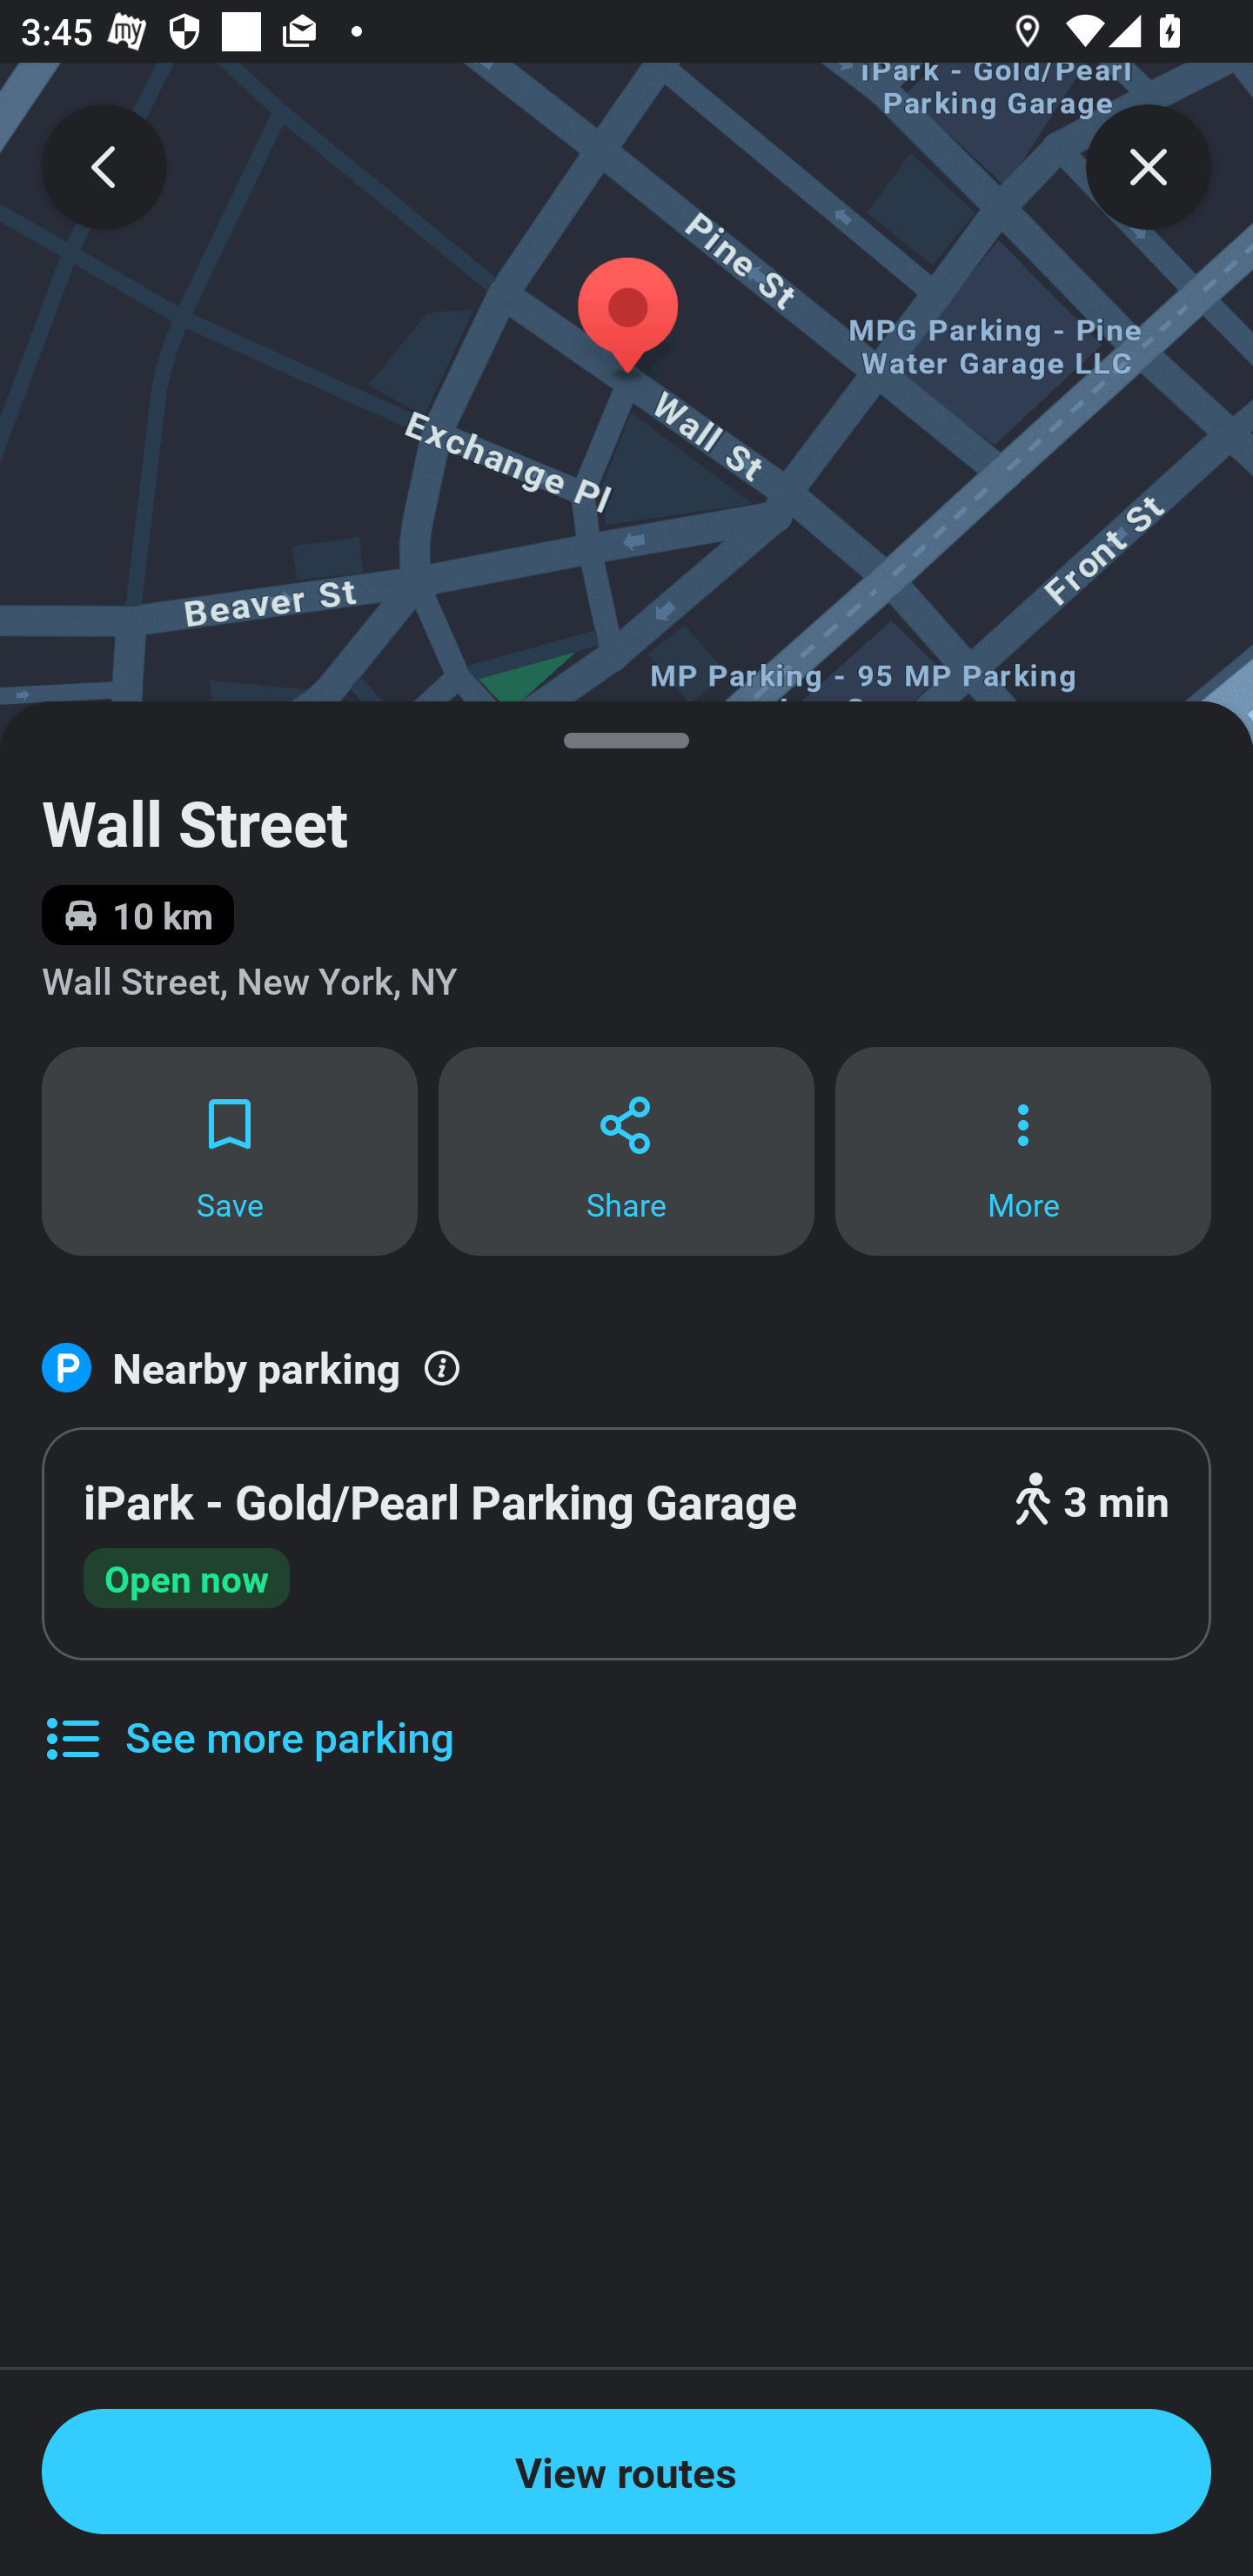 This screenshot has width=1253, height=2576. What do you see at coordinates (1023, 1150) in the screenshot?
I see `More` at bounding box center [1023, 1150].